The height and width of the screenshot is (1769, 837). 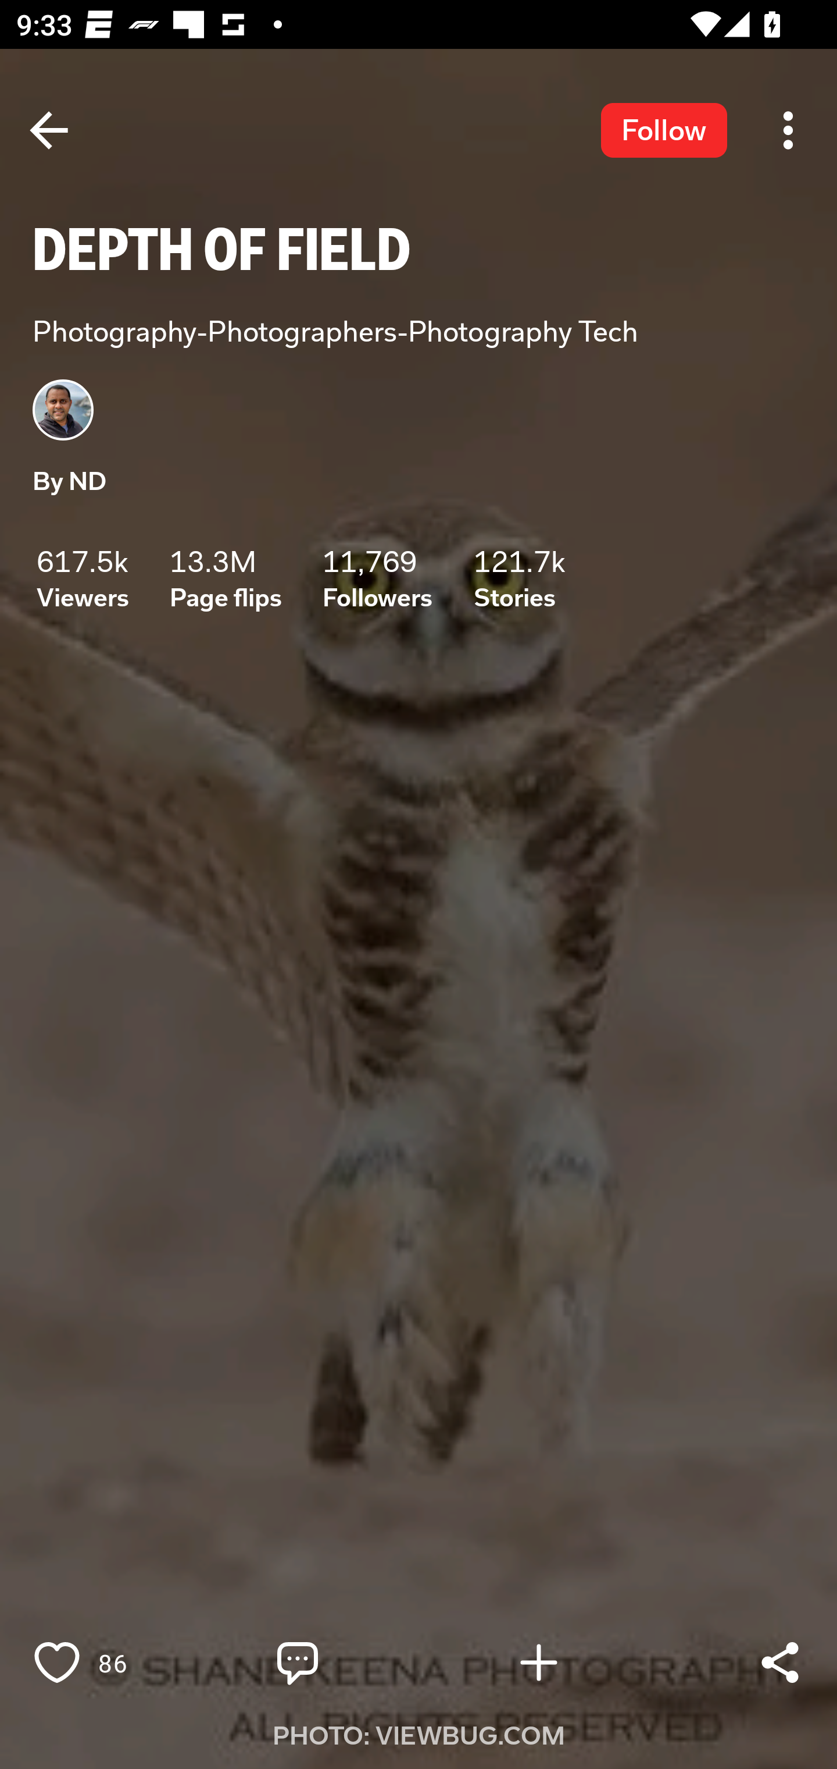 What do you see at coordinates (788, 130) in the screenshot?
I see `More` at bounding box center [788, 130].